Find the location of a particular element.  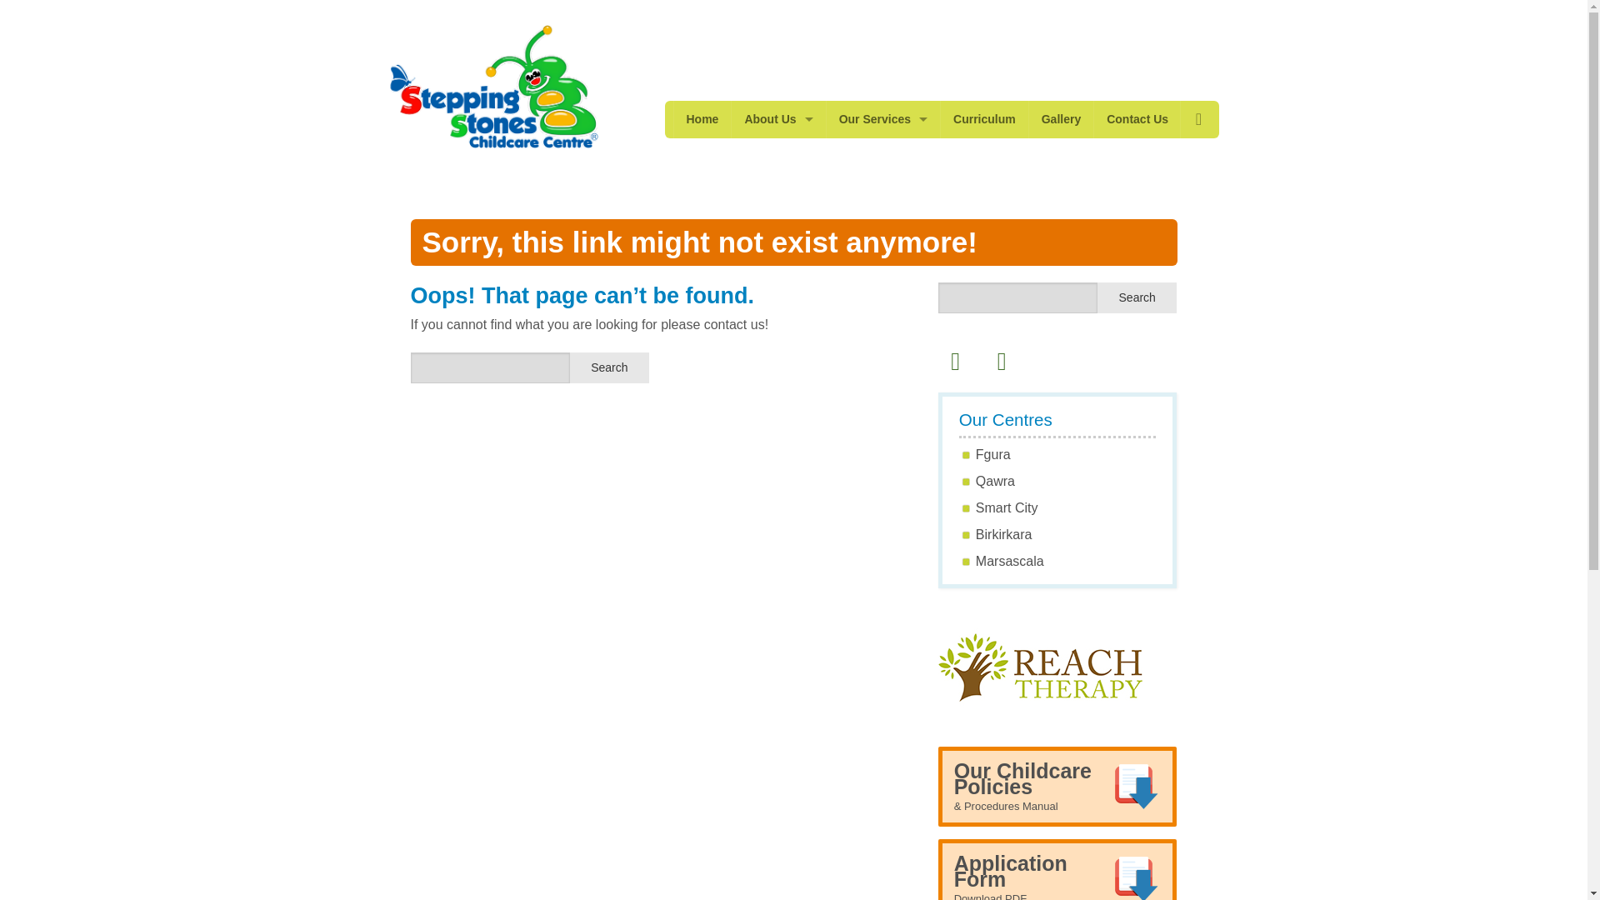

Search is located at coordinates (609, 368).